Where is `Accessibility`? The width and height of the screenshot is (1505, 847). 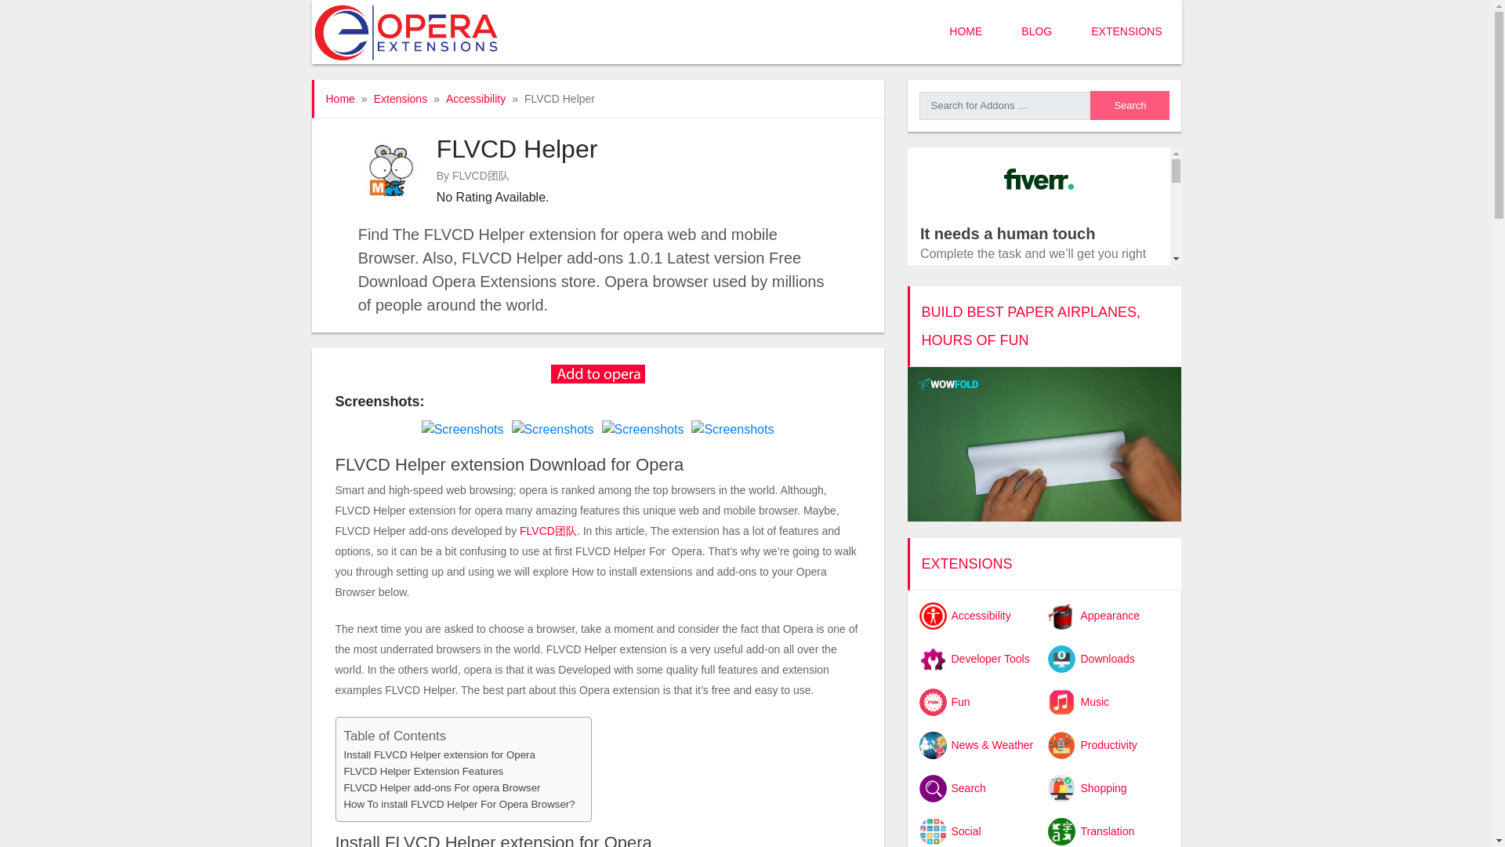
Accessibility is located at coordinates (475, 98).